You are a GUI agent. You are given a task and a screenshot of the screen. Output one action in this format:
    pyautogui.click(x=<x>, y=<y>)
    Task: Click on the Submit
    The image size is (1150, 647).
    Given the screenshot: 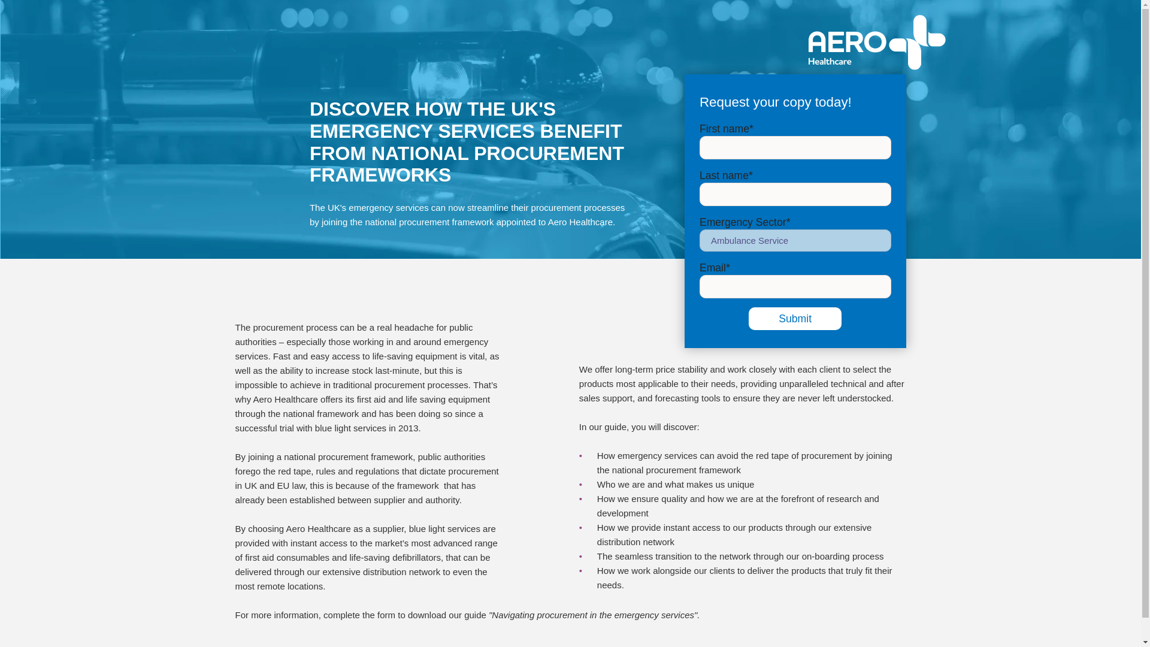 What is the action you would take?
    pyautogui.click(x=795, y=319)
    